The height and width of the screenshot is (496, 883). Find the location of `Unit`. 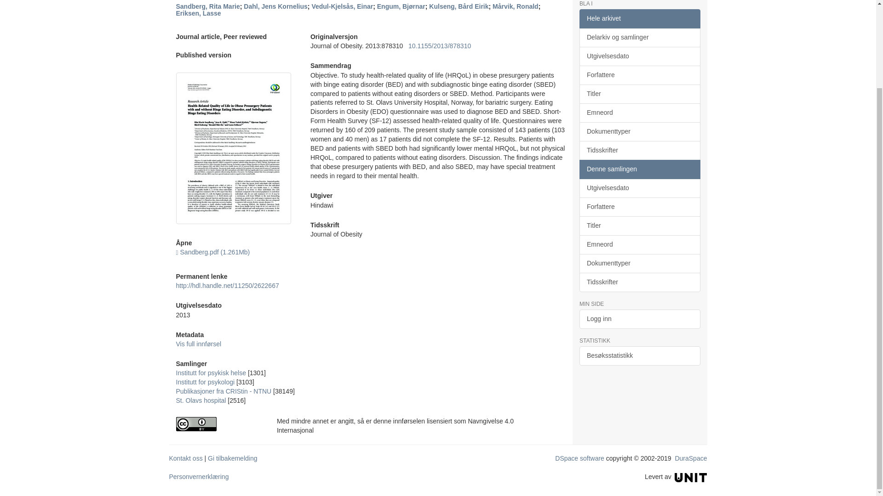

Unit is located at coordinates (691, 477).